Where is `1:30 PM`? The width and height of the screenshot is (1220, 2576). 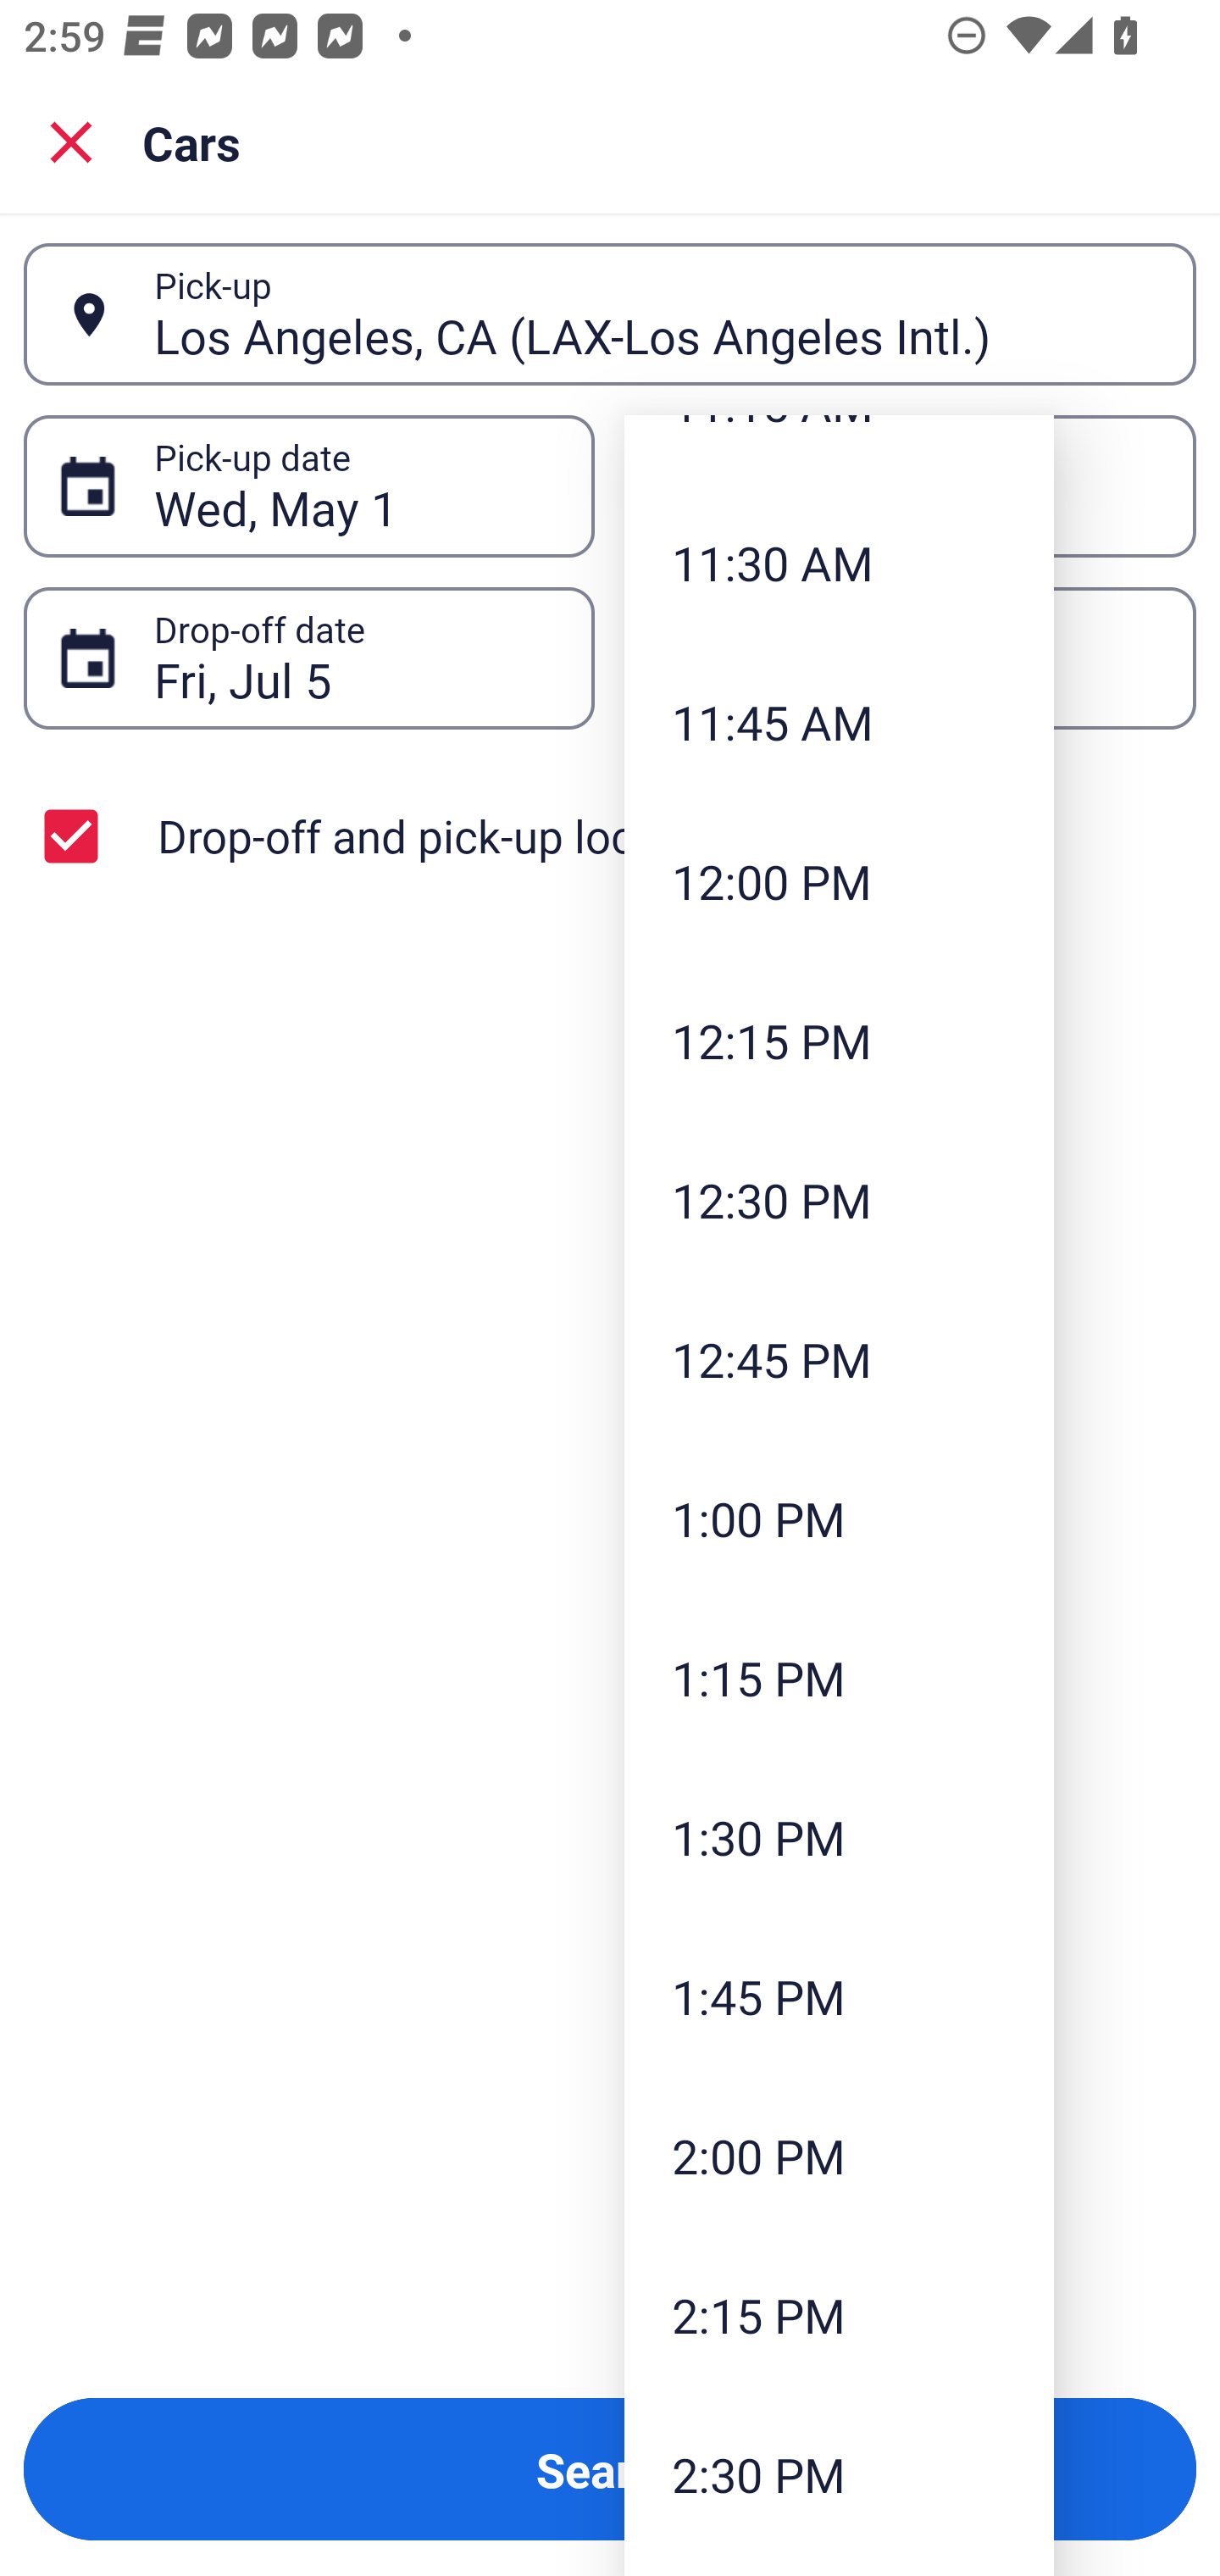
1:30 PM is located at coordinates (839, 1836).